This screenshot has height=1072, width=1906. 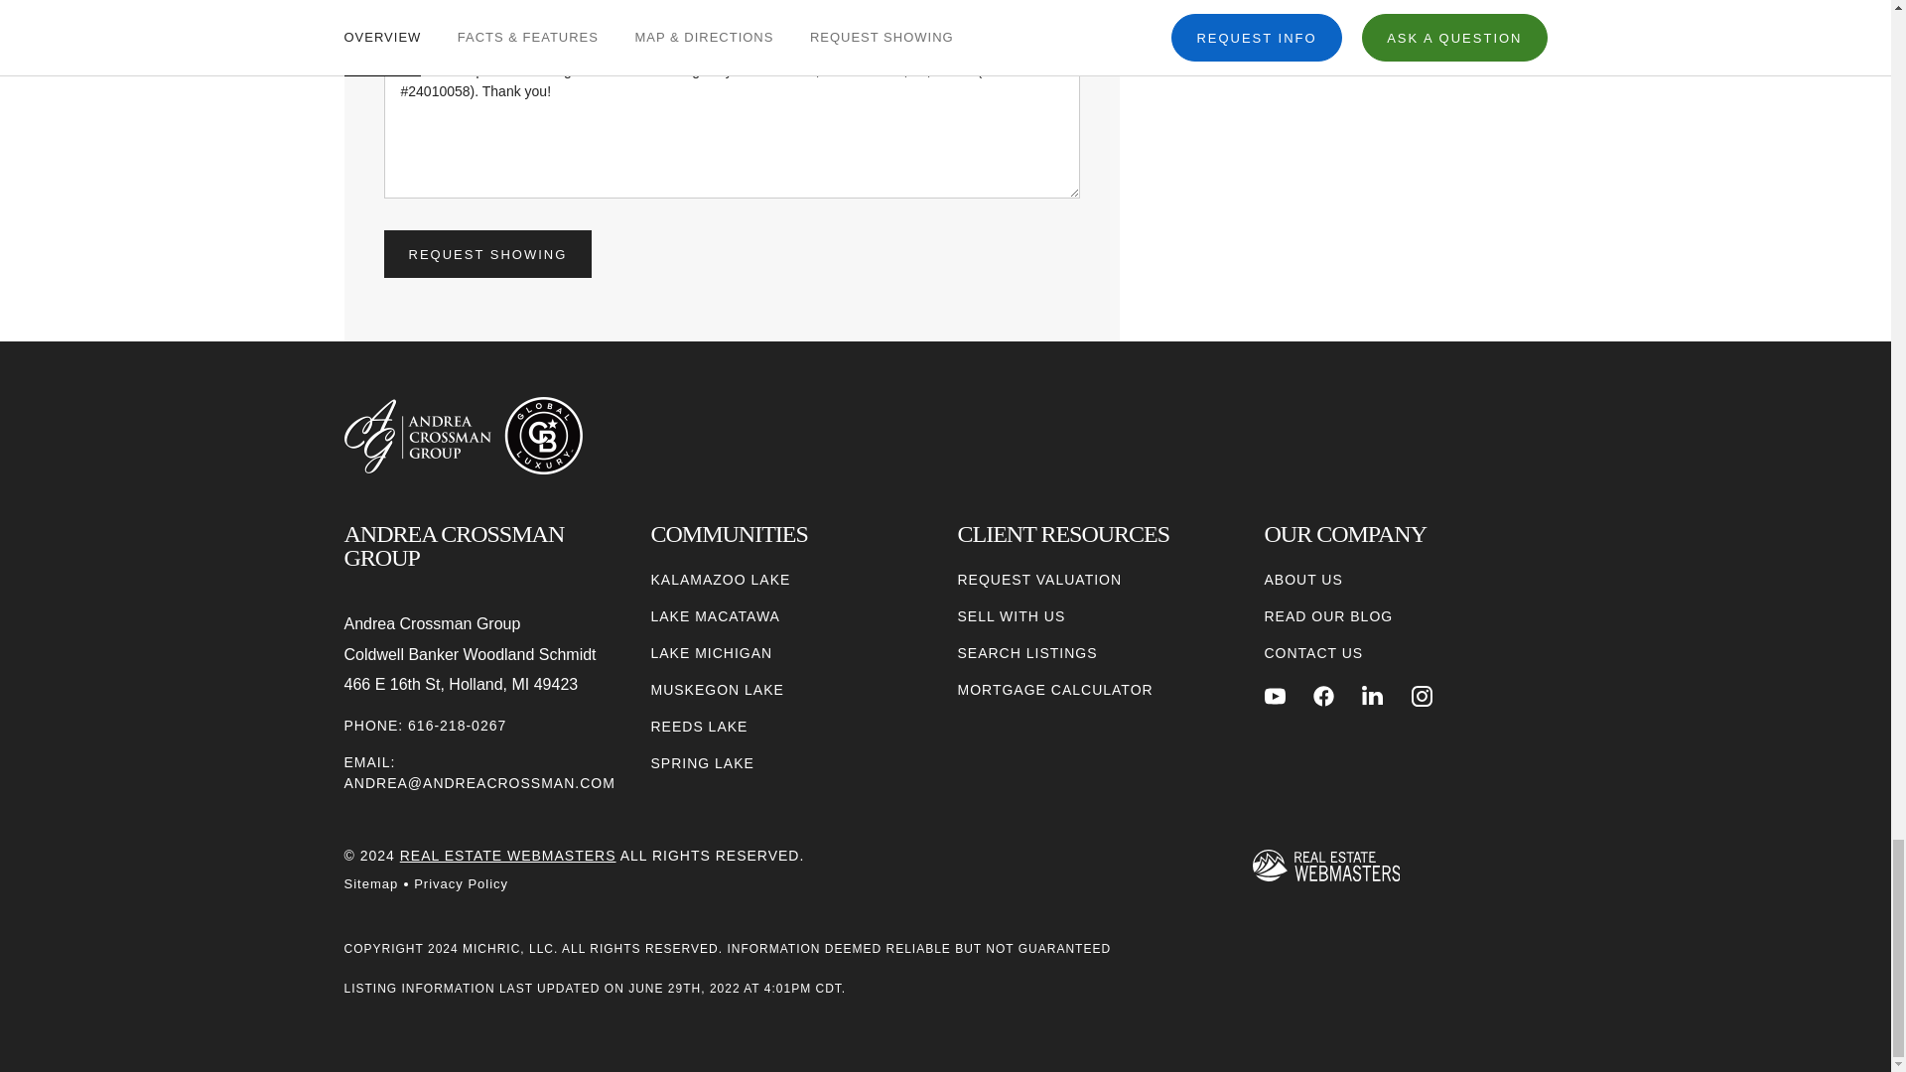 What do you see at coordinates (1372, 696) in the screenshot?
I see `LINKEDIN` at bounding box center [1372, 696].